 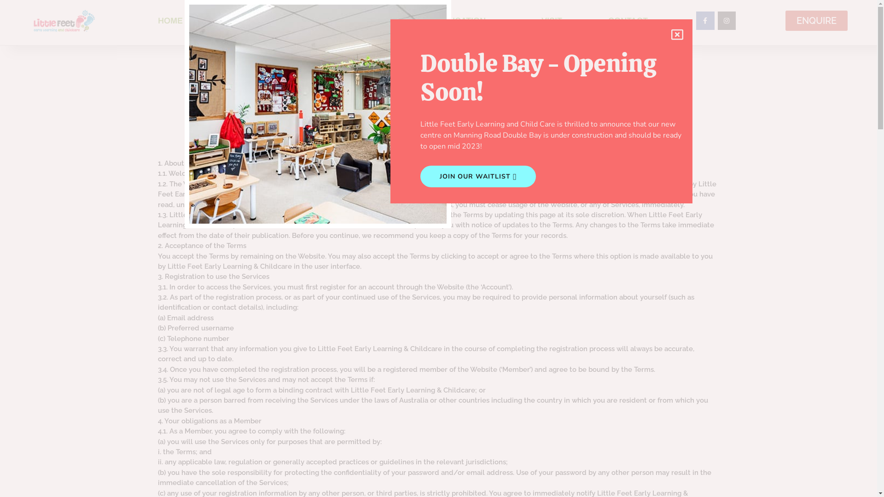 What do you see at coordinates (170, 21) in the screenshot?
I see `HOME` at bounding box center [170, 21].